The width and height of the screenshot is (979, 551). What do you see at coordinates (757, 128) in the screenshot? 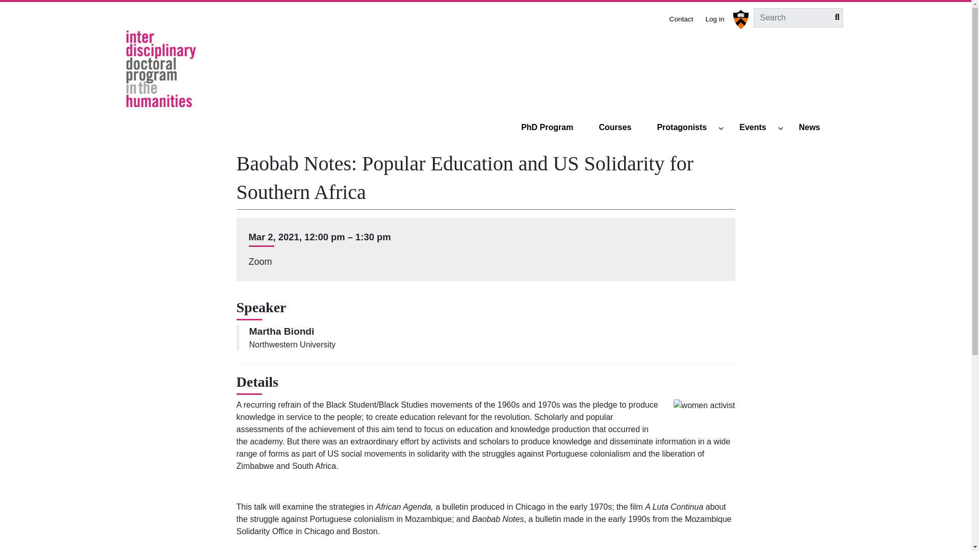
I see `Events` at bounding box center [757, 128].